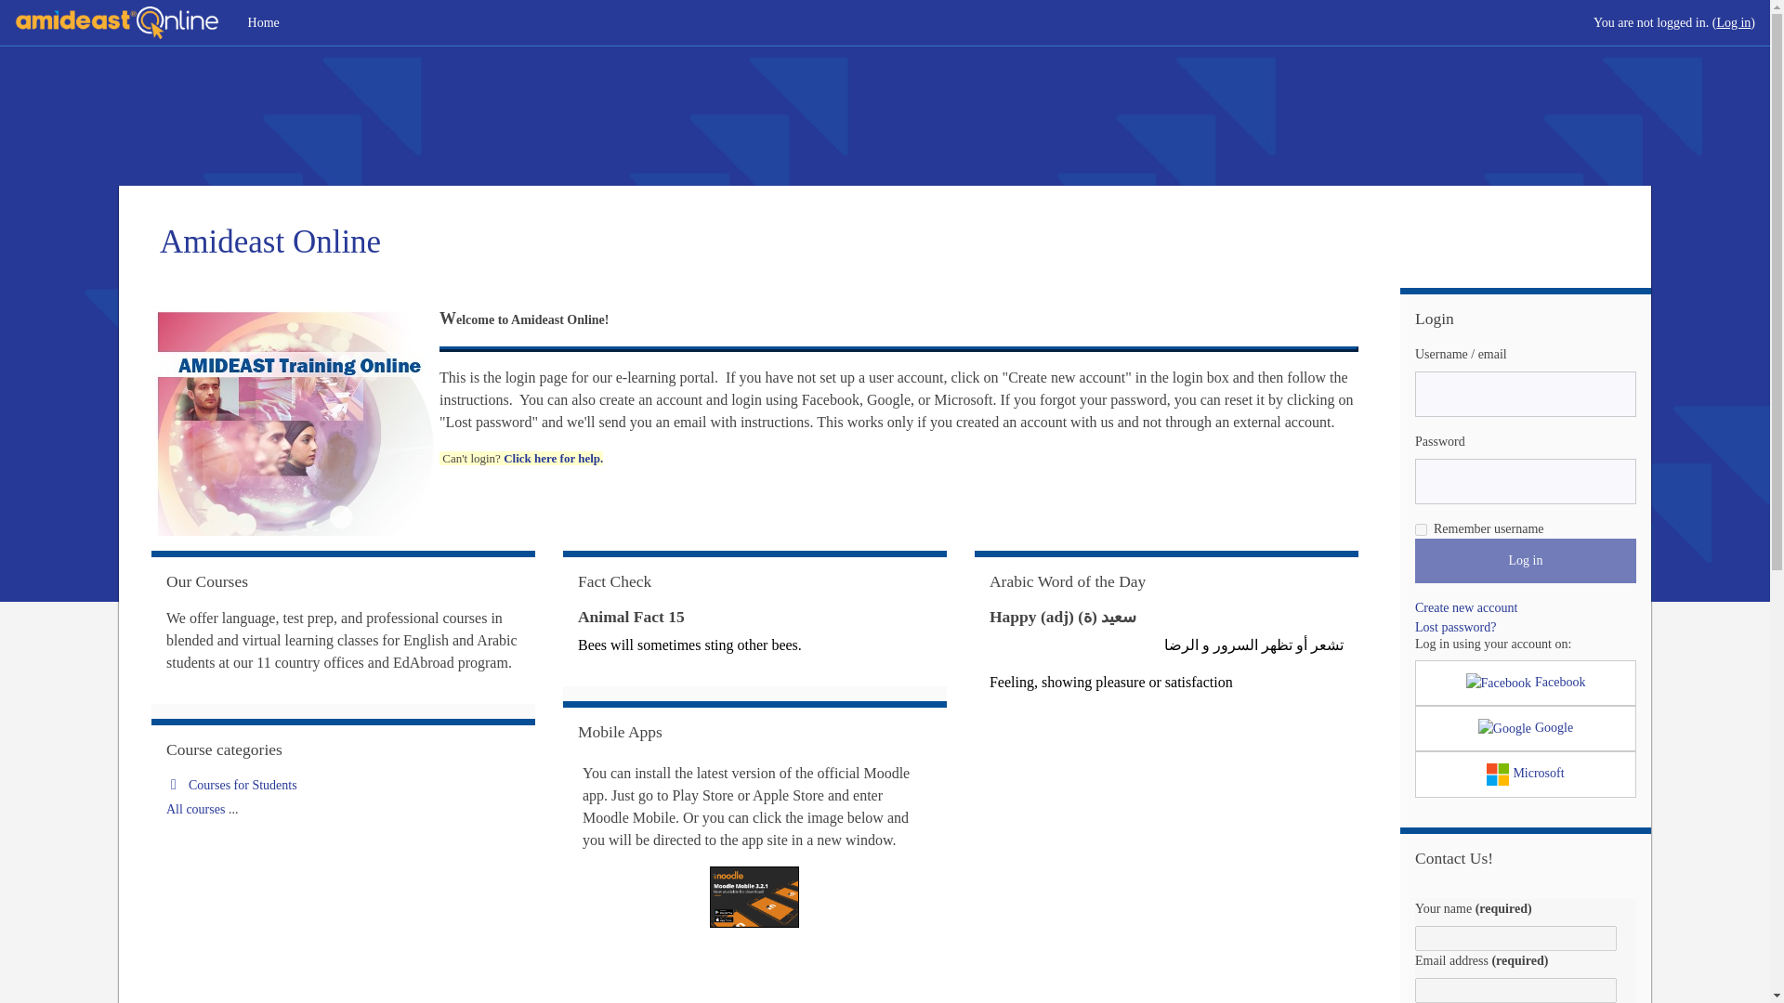 The image size is (1784, 1003). Describe the element at coordinates (552, 459) in the screenshot. I see `Click here for help.` at that location.